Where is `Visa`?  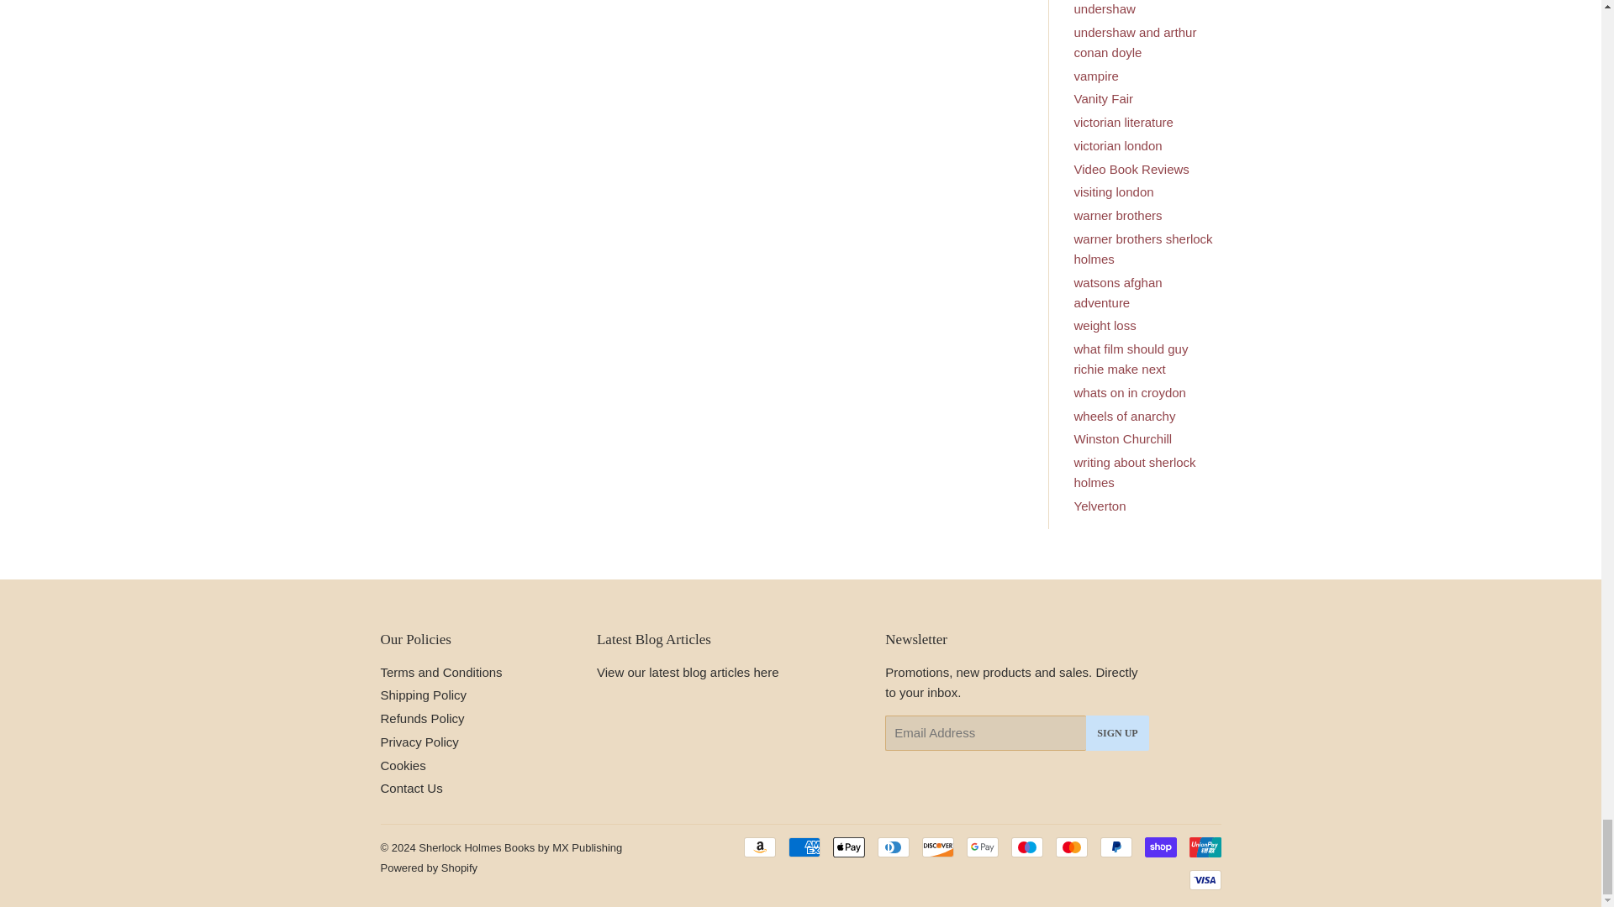 Visa is located at coordinates (1204, 879).